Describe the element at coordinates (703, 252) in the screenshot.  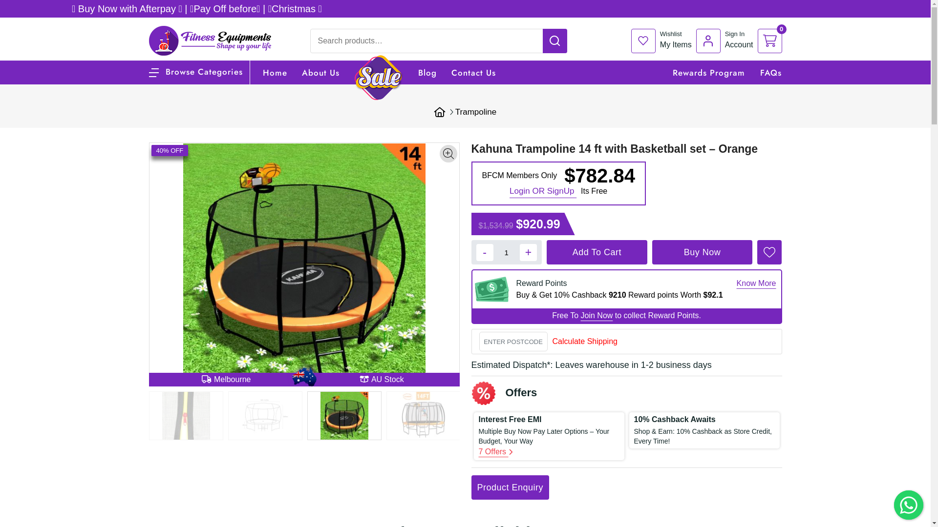
I see `Buy Now` at that location.